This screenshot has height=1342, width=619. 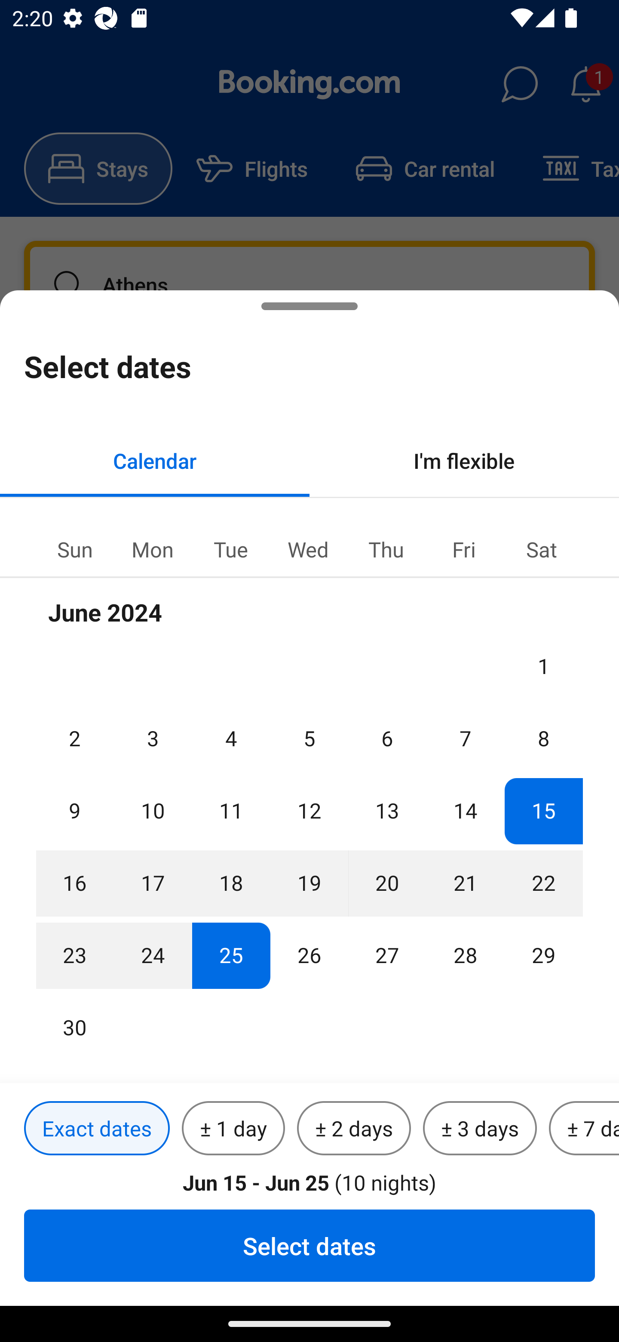 What do you see at coordinates (309, 1245) in the screenshot?
I see `Select dates` at bounding box center [309, 1245].